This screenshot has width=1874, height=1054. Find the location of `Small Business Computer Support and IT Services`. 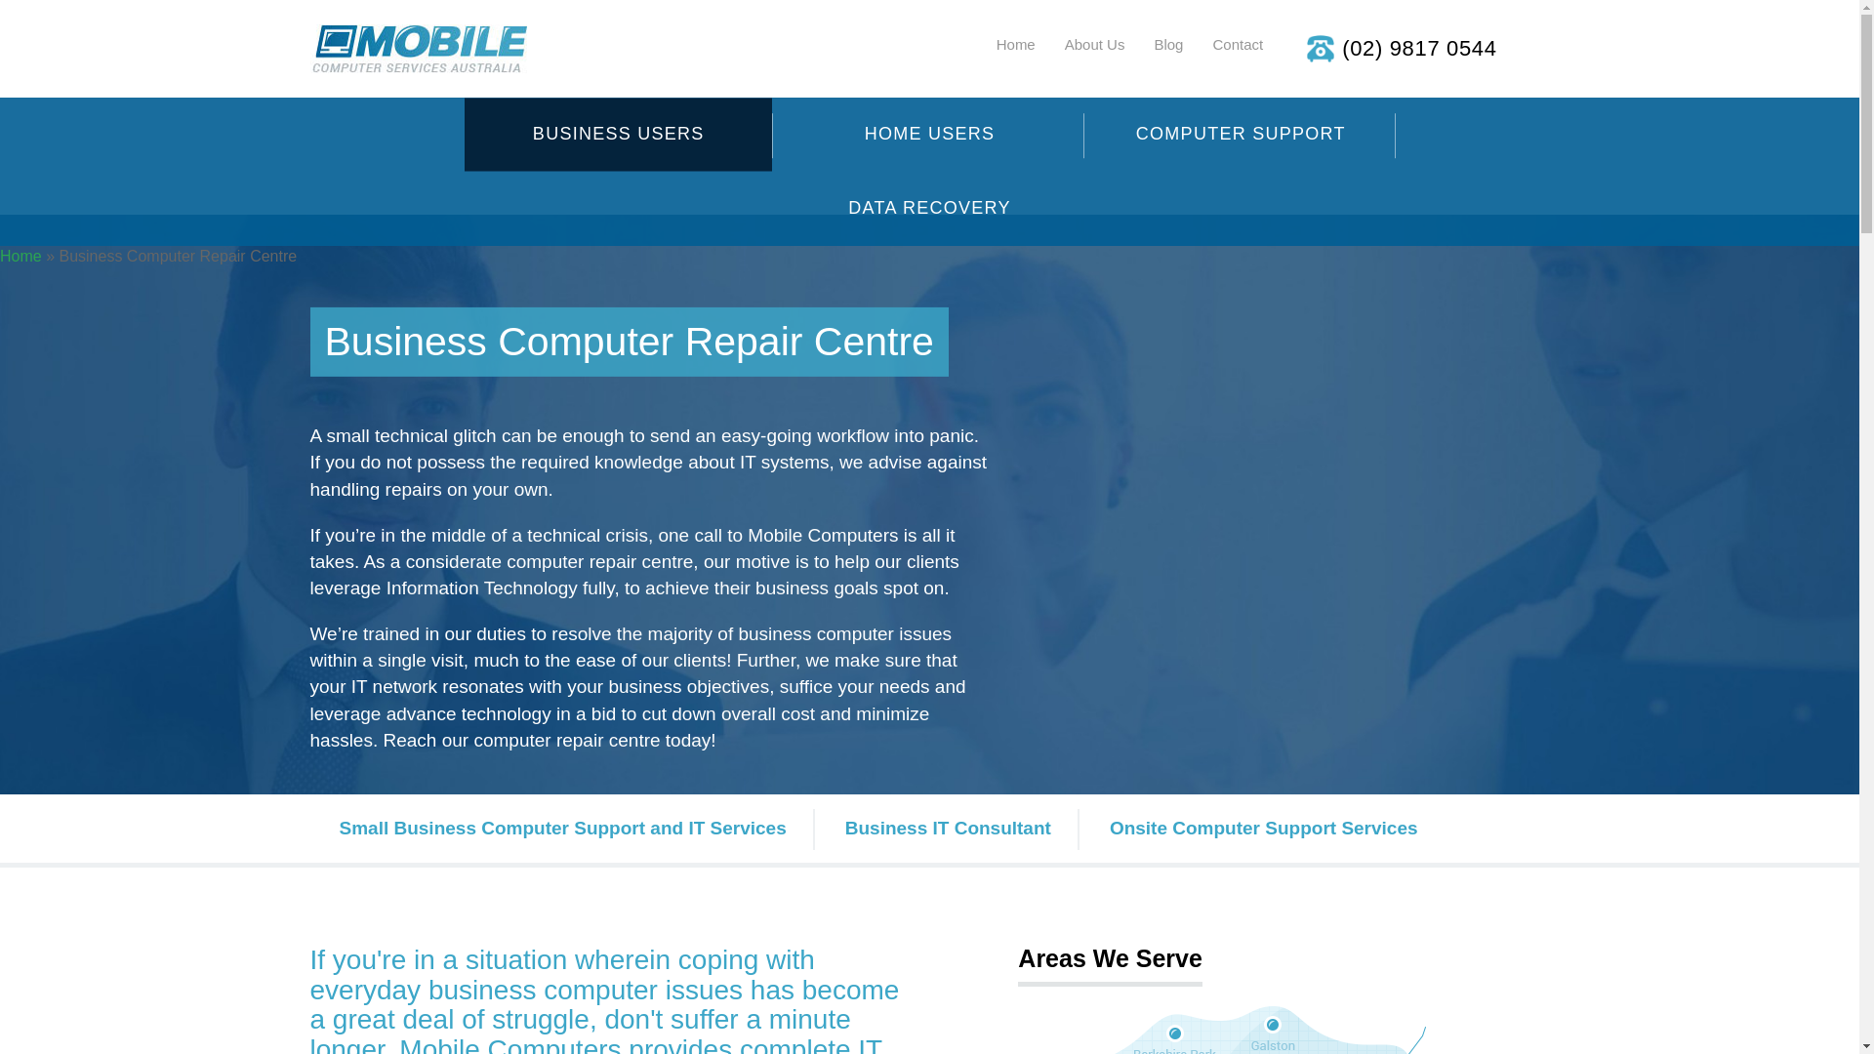

Small Business Computer Support and IT Services is located at coordinates (563, 829).